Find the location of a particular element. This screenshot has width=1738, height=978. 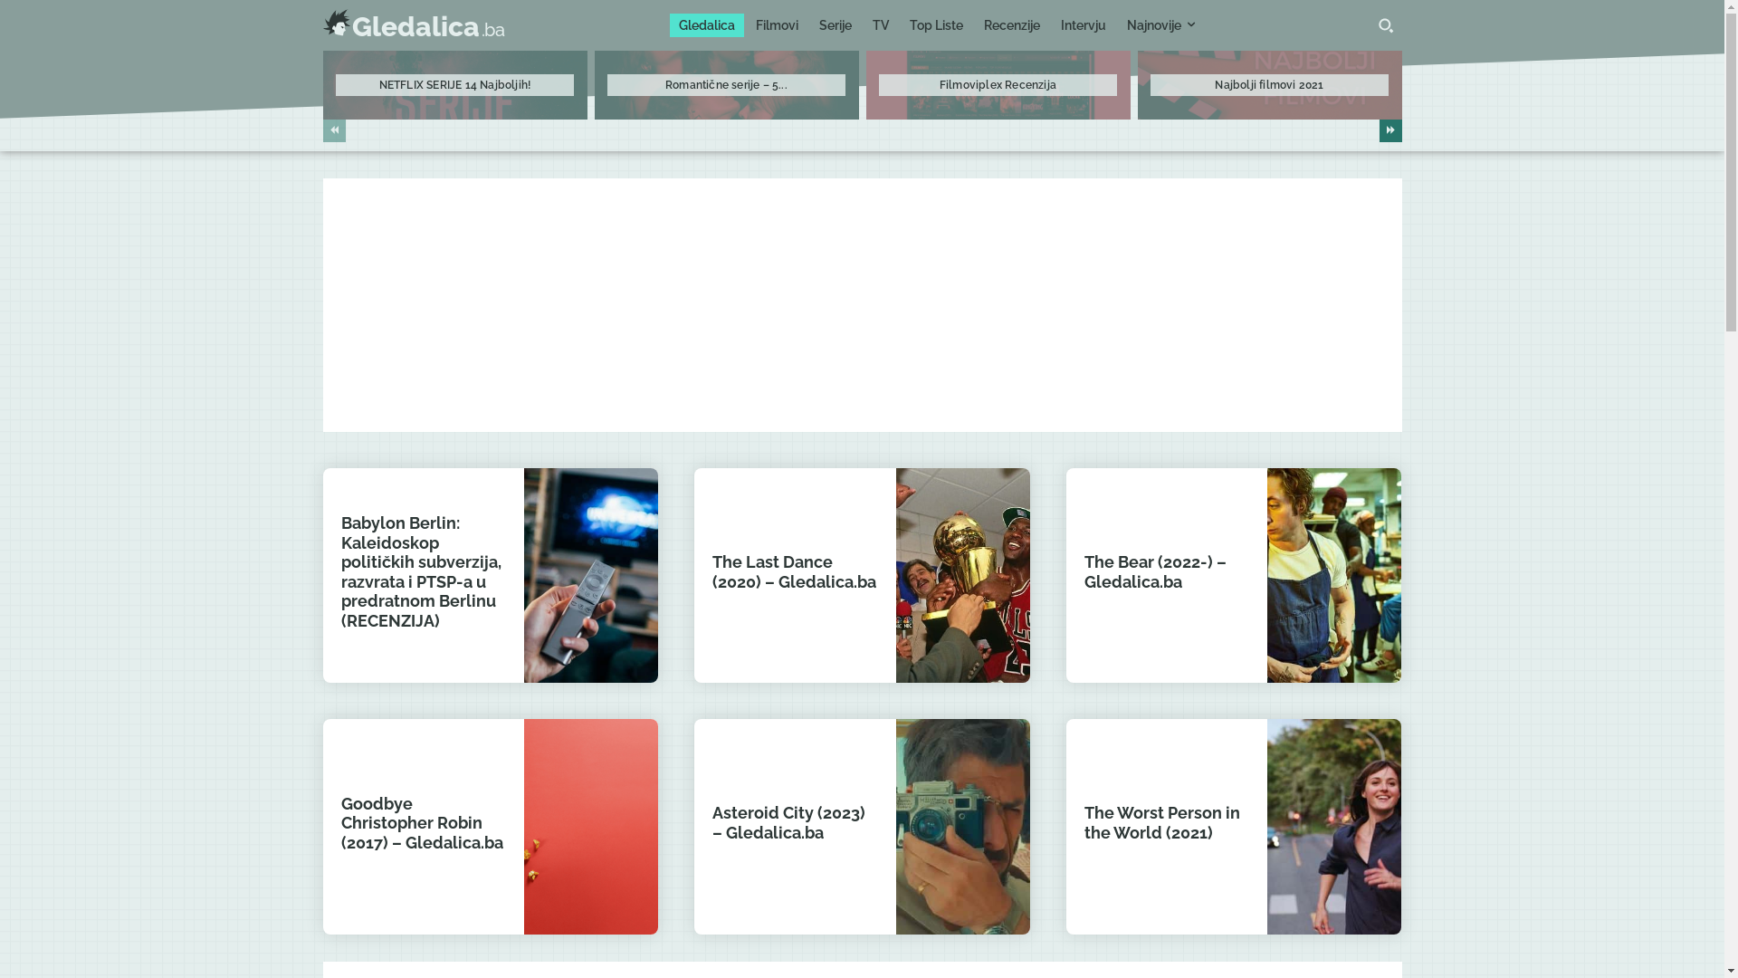

Advertisement is located at coordinates (862, 305).